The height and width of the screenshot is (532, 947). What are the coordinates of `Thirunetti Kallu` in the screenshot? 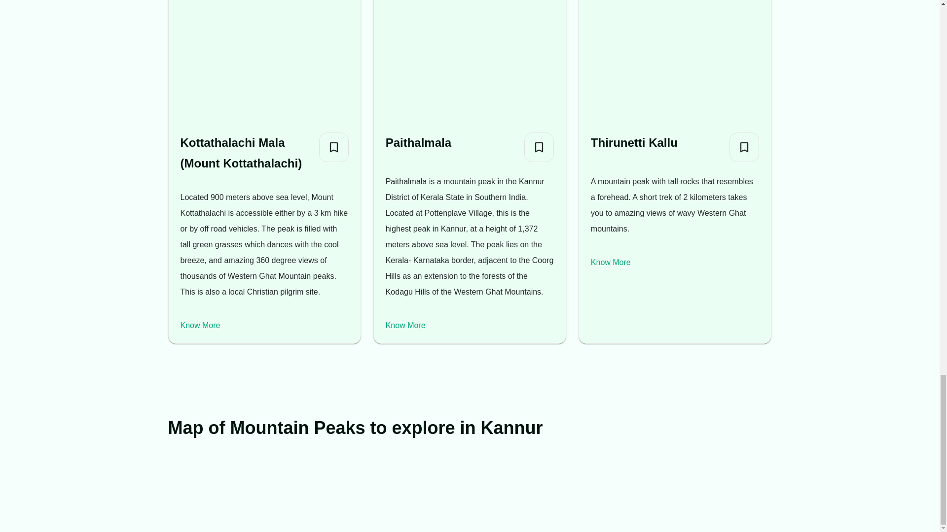 It's located at (634, 143).